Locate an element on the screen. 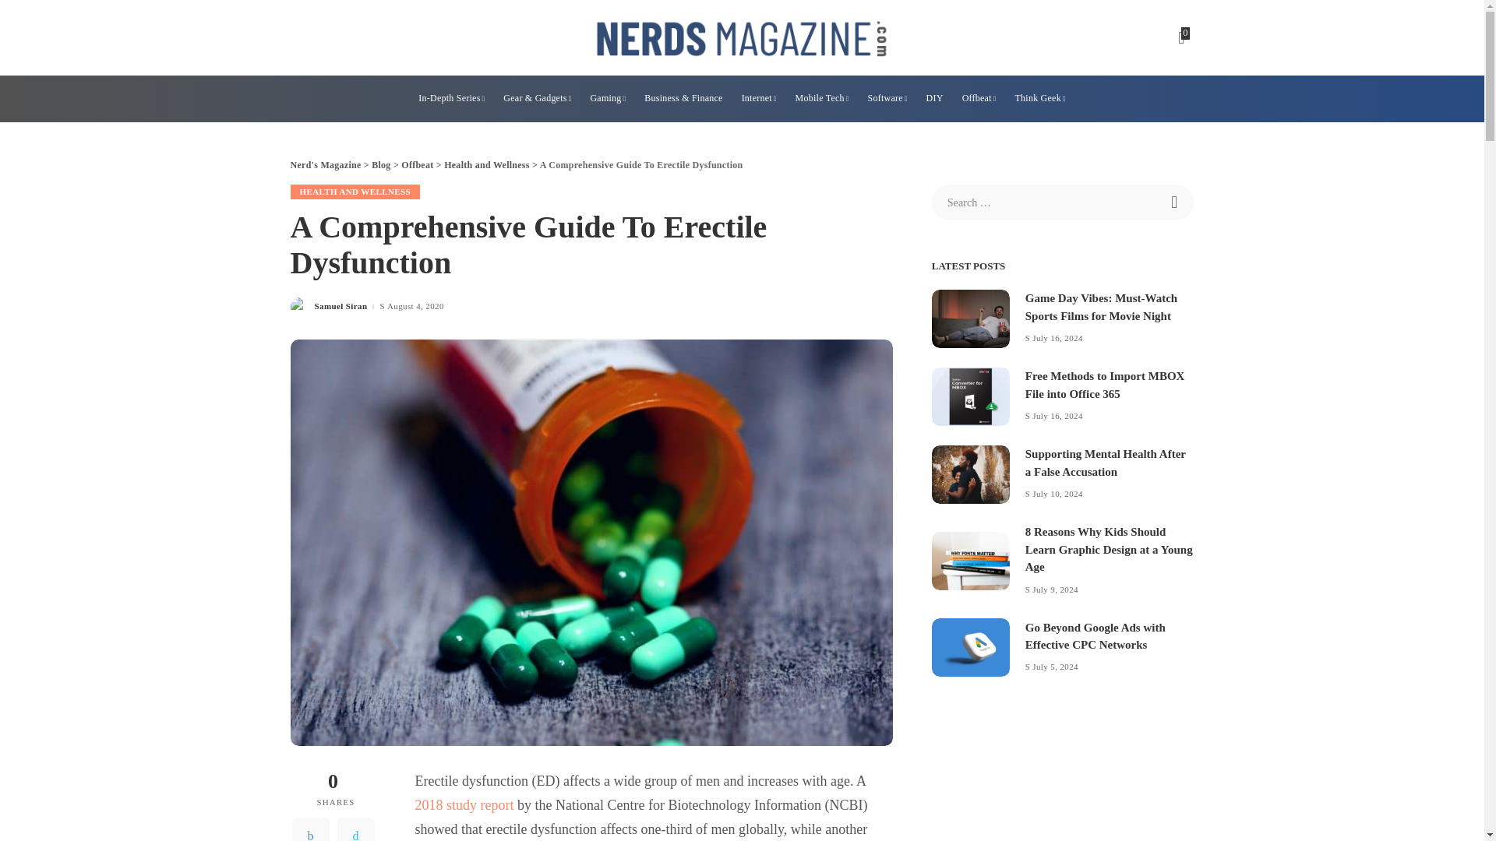 The height and width of the screenshot is (841, 1496). 0 is located at coordinates (1183, 37).